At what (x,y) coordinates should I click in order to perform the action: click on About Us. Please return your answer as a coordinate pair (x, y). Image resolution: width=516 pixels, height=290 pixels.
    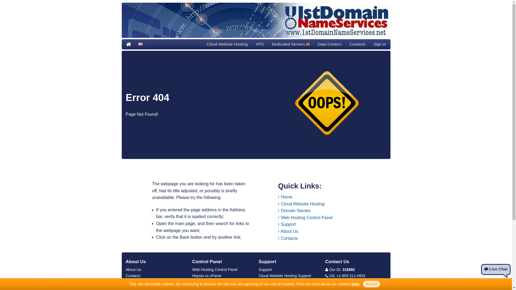
    Looking at the image, I should click on (134, 270).